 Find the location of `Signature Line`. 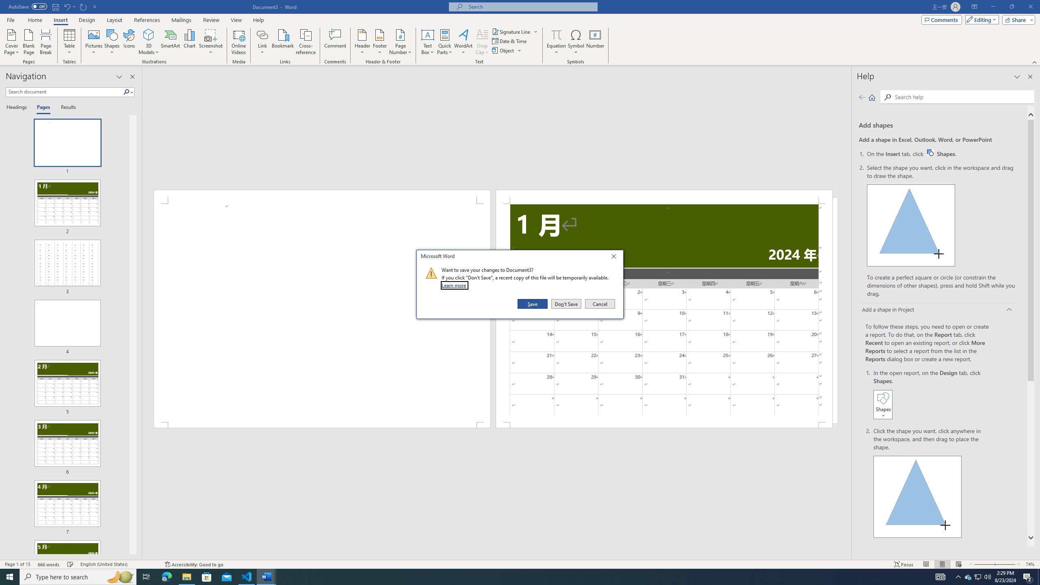

Signature Line is located at coordinates (511, 32).